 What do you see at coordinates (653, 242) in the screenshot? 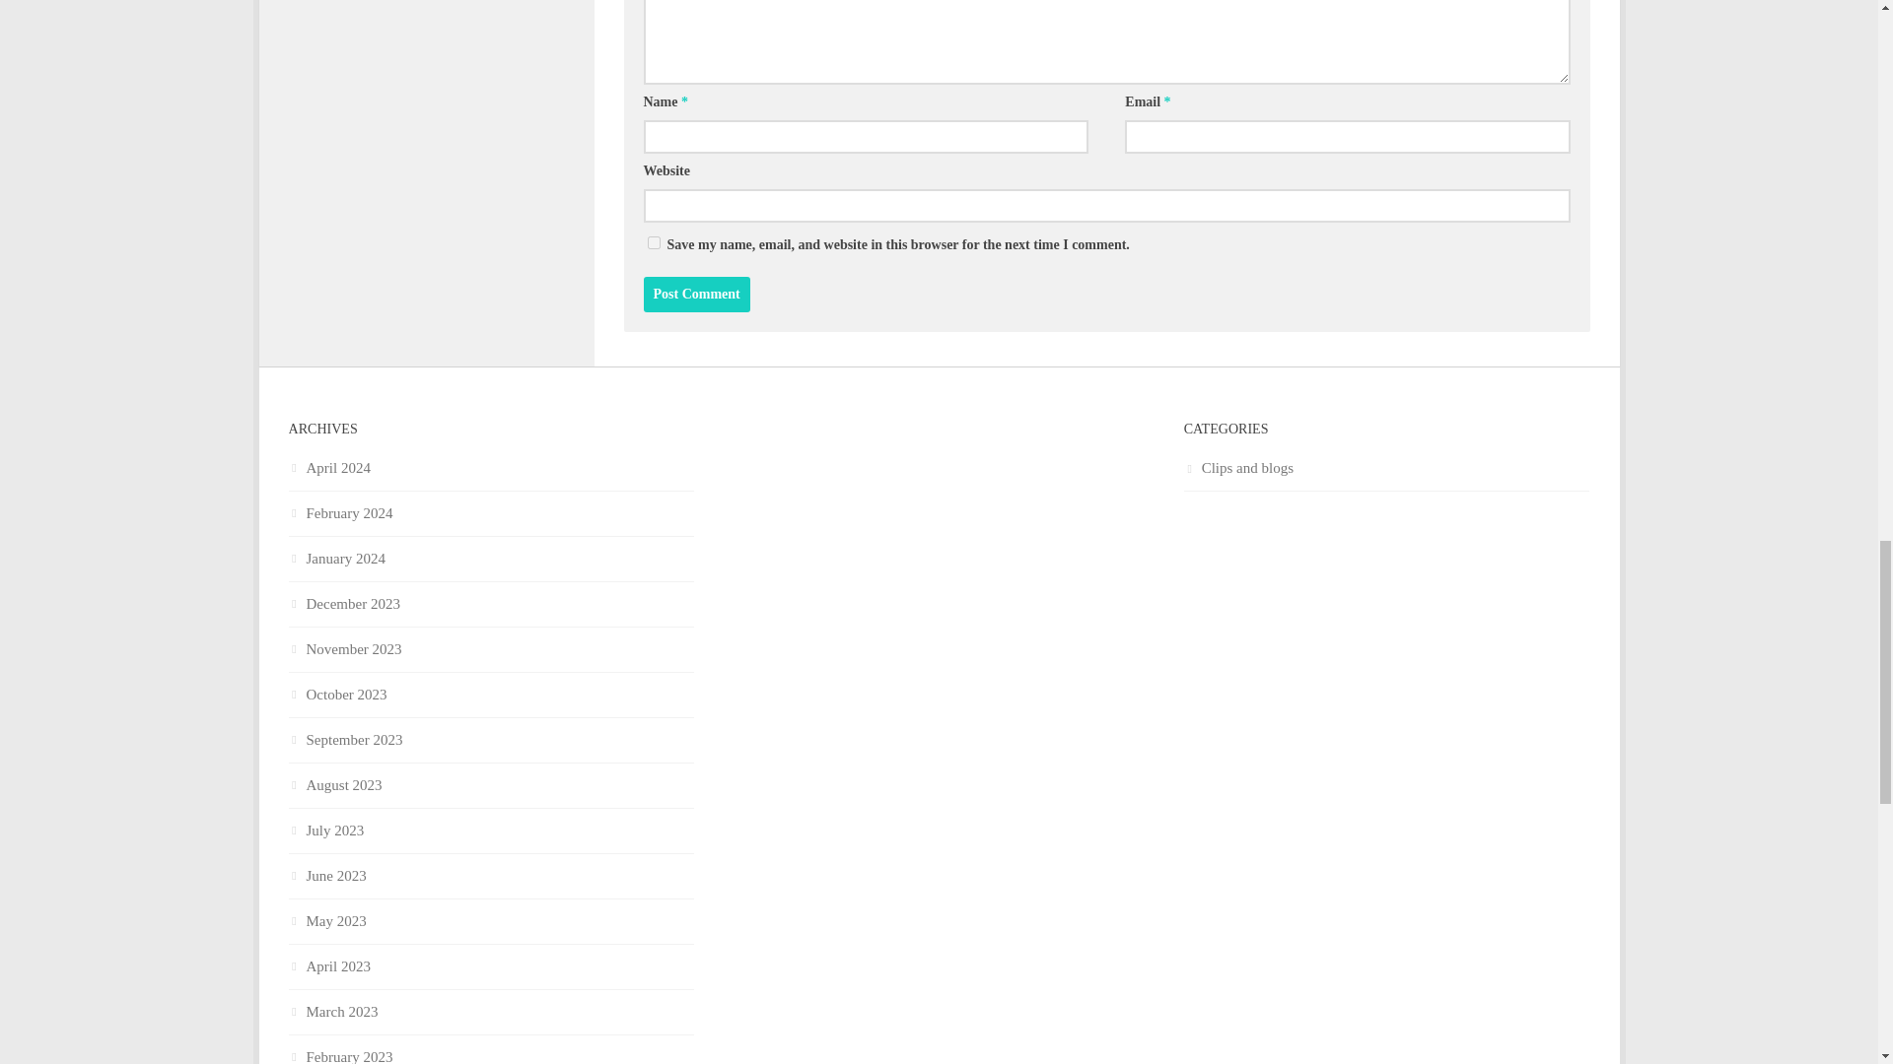
I see `yes` at bounding box center [653, 242].